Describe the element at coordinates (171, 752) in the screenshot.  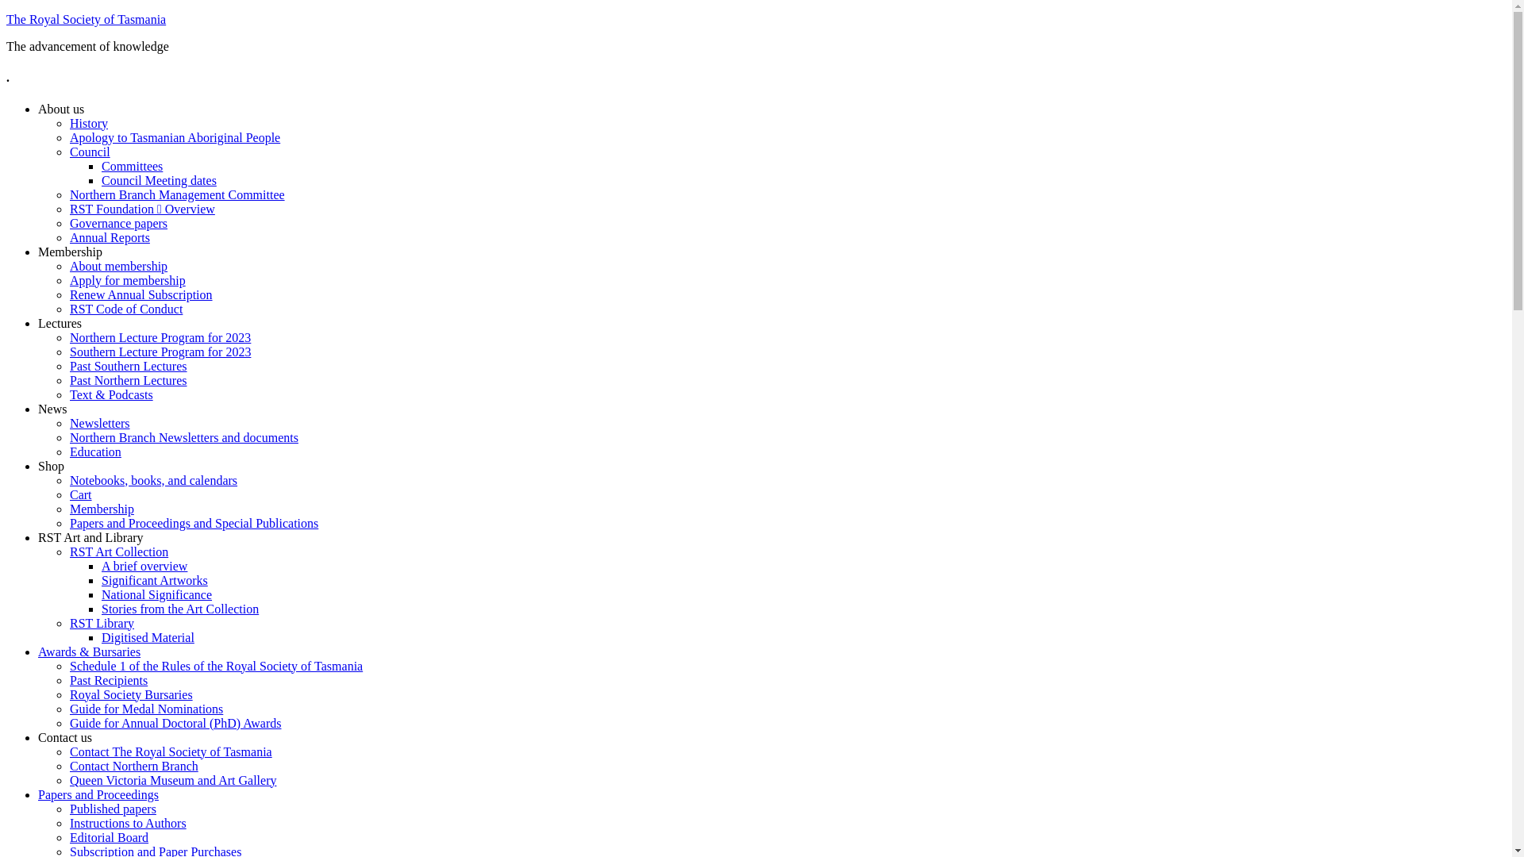
I see `Contact The Royal Society of Tasmania` at that location.